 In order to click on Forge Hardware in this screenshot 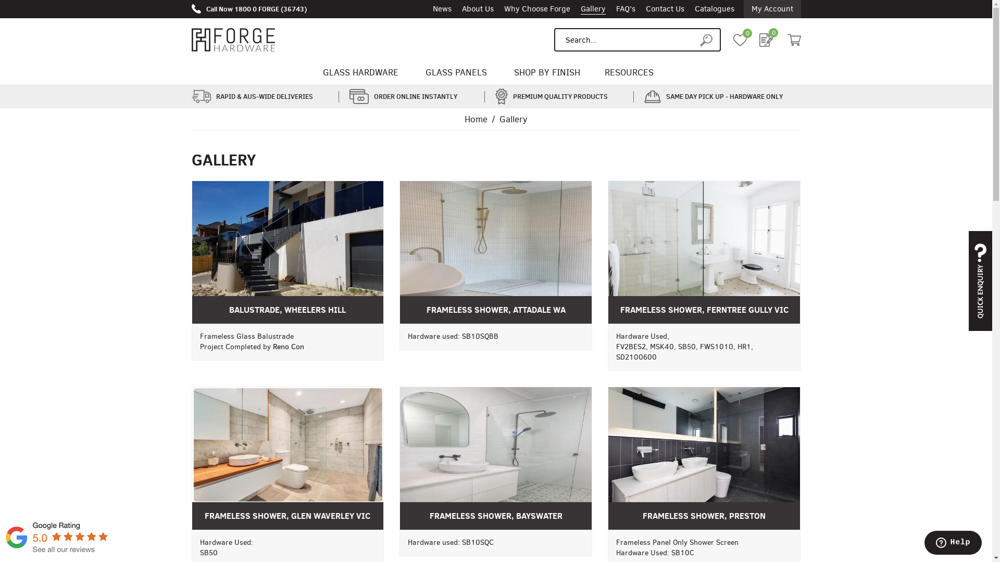, I will do `click(233, 40)`.